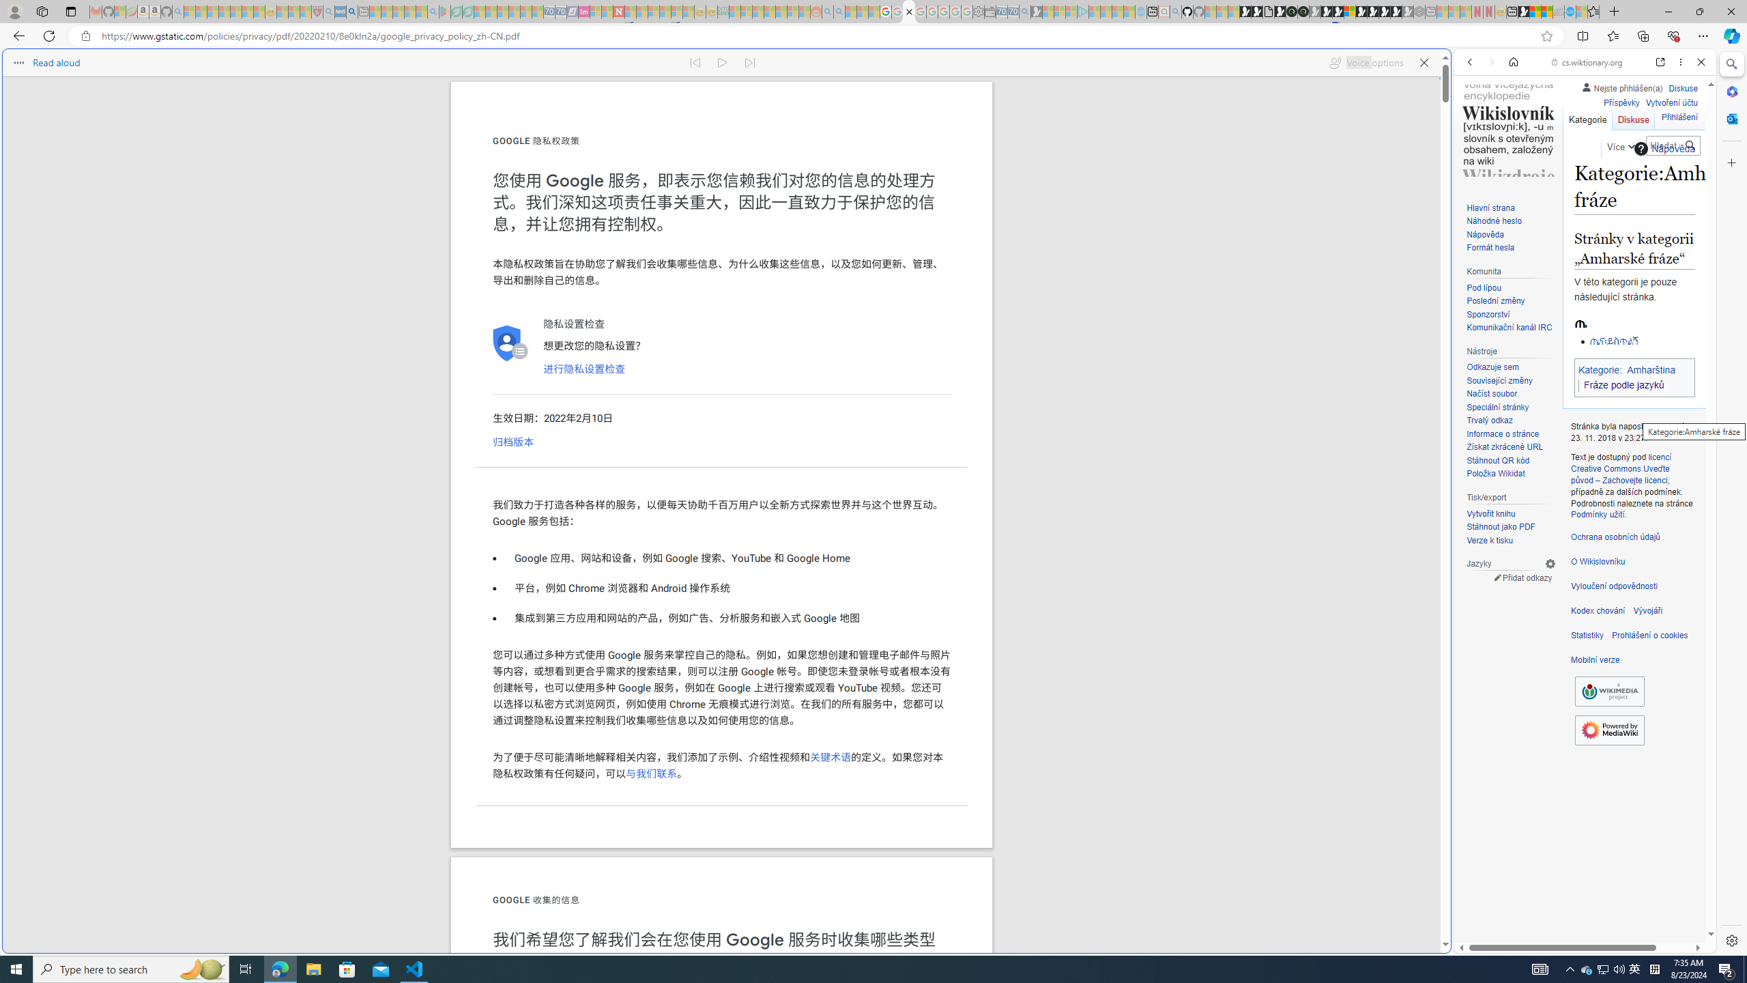 Image resolution: width=1747 pixels, height=983 pixels. I want to click on Search Filter, IMAGES, so click(1515, 156).